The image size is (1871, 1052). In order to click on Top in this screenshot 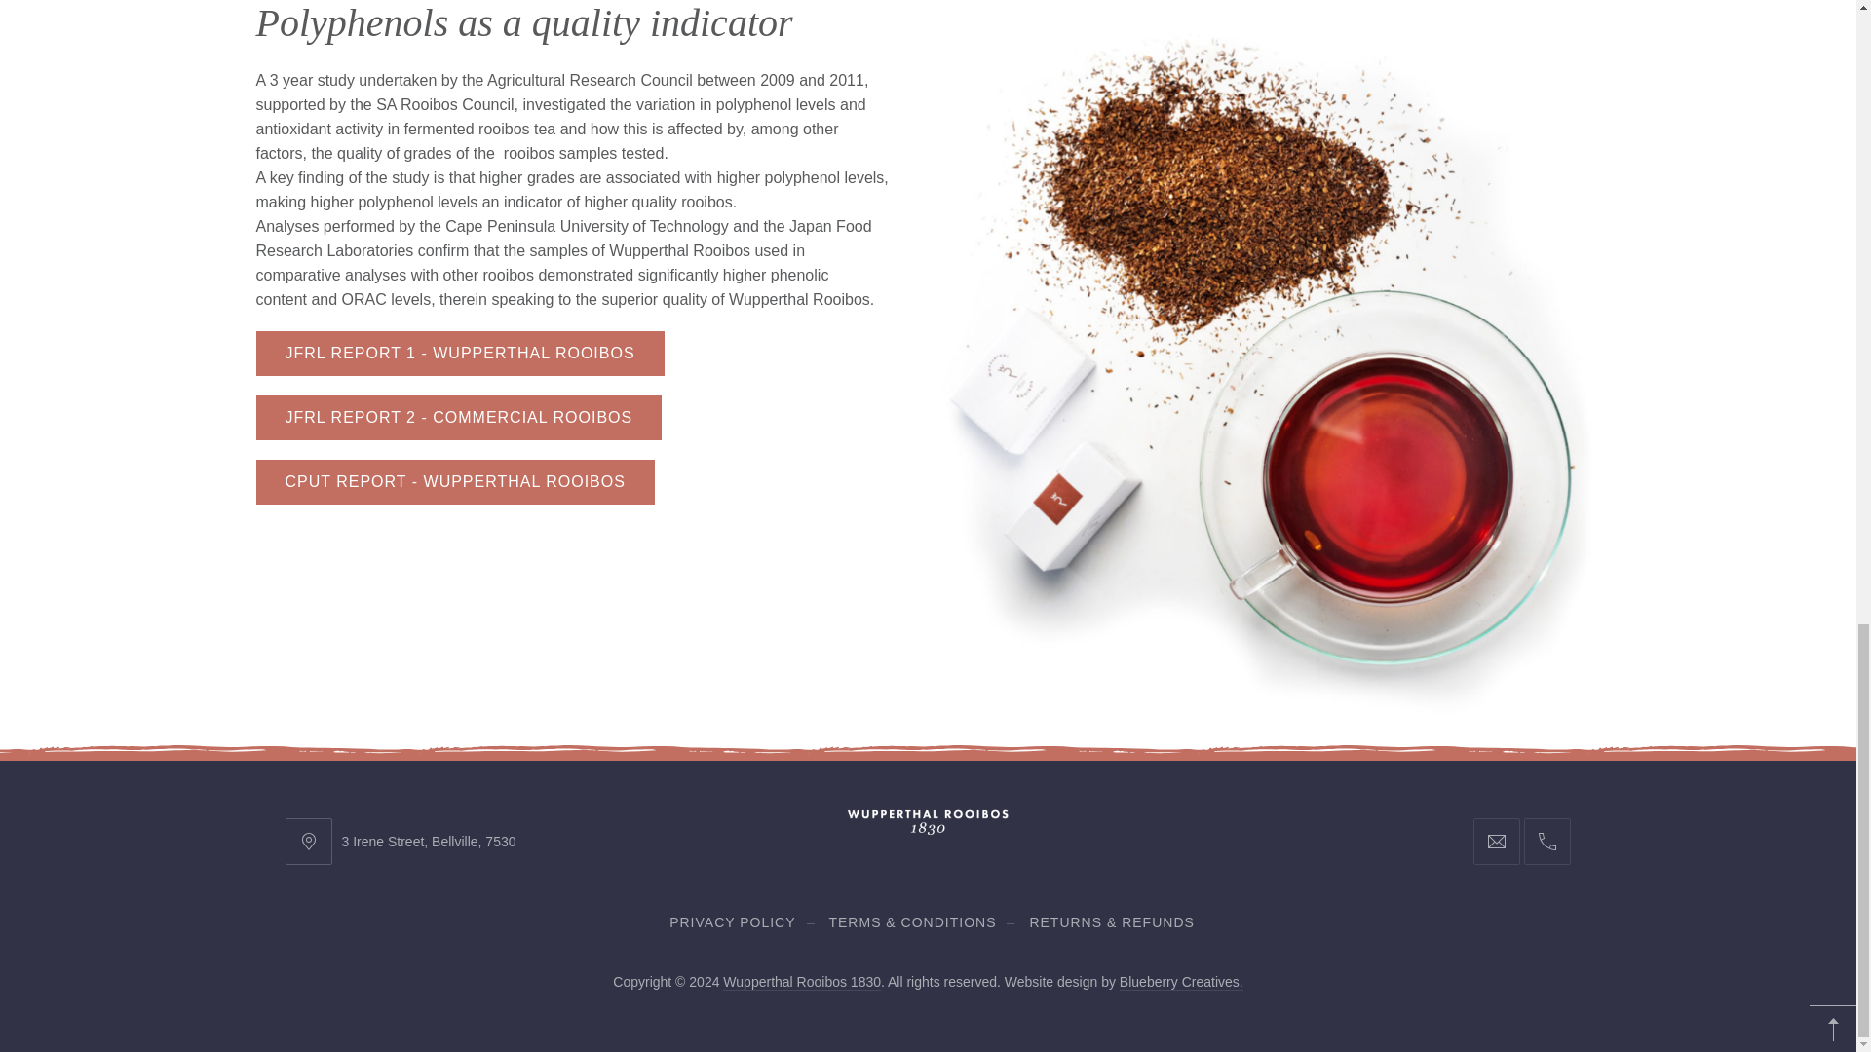, I will do `click(1832, 1030)`.